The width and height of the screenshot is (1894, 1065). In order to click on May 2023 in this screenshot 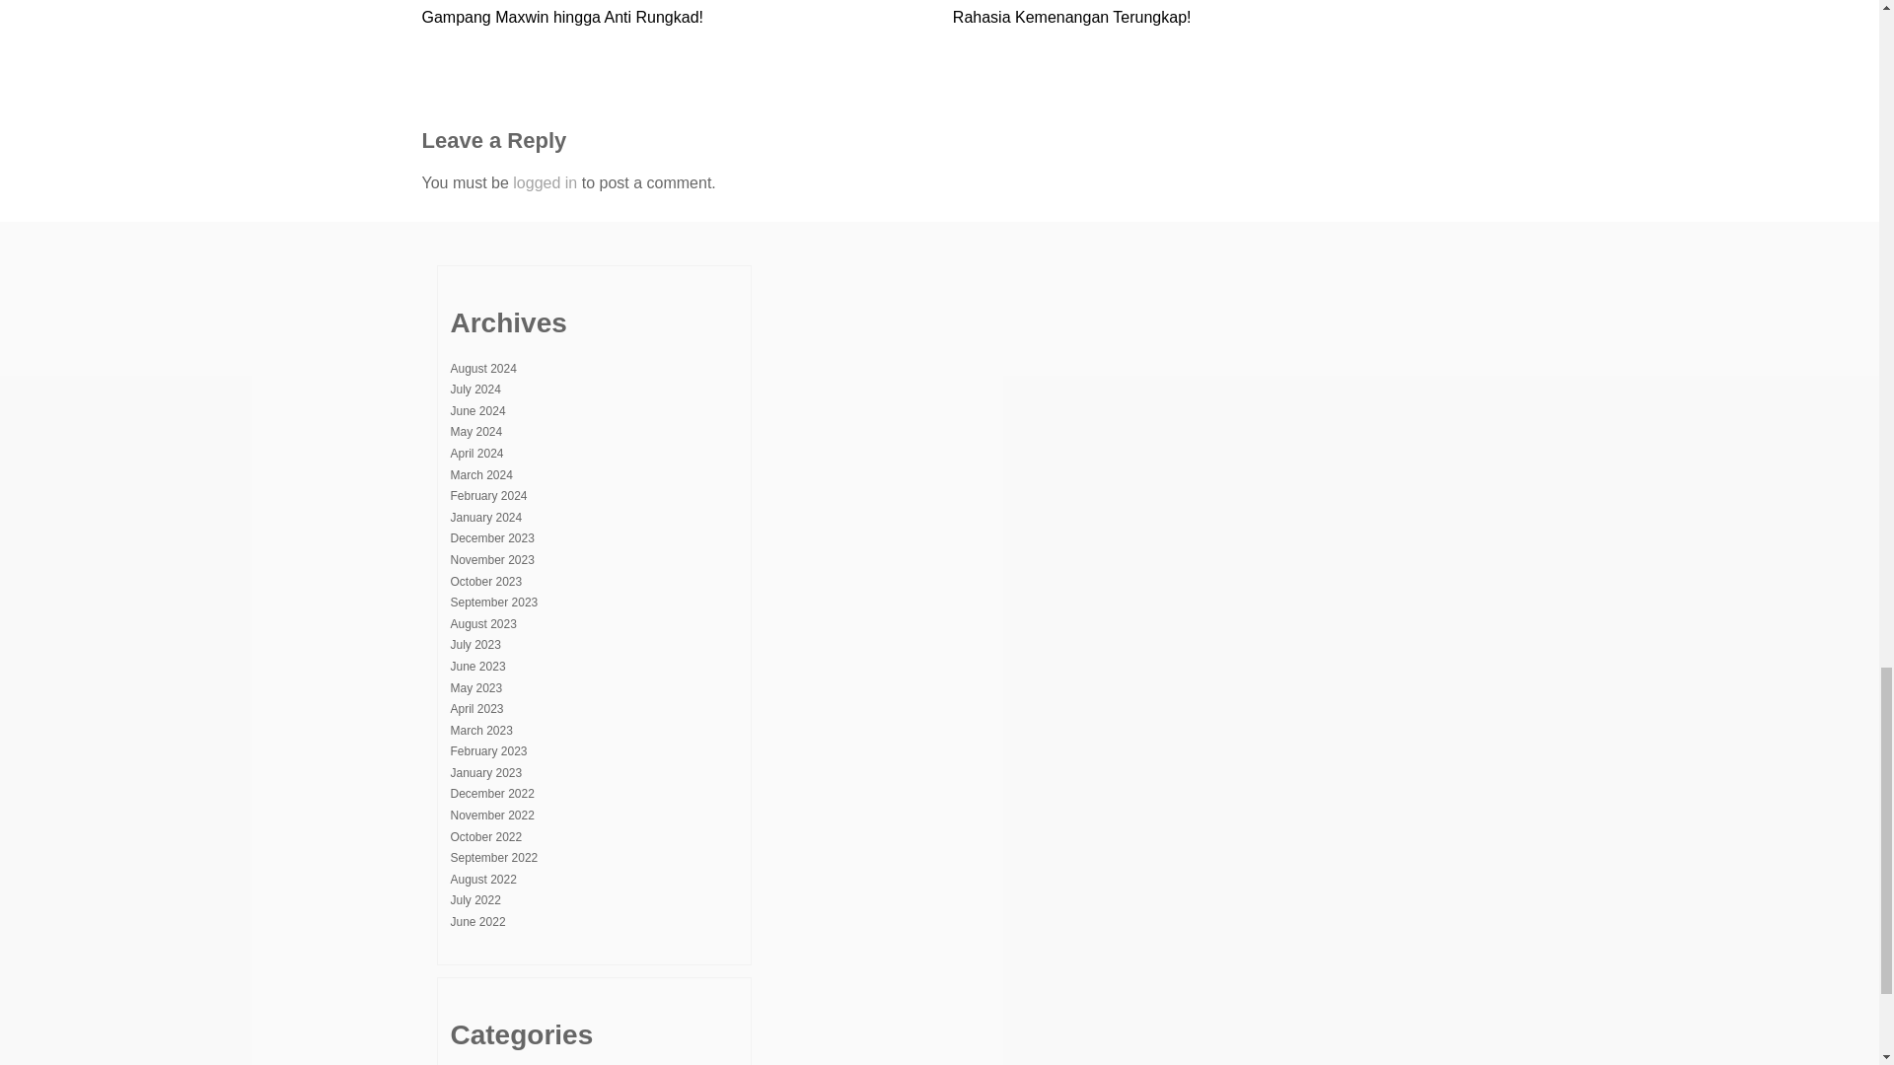, I will do `click(475, 687)`.